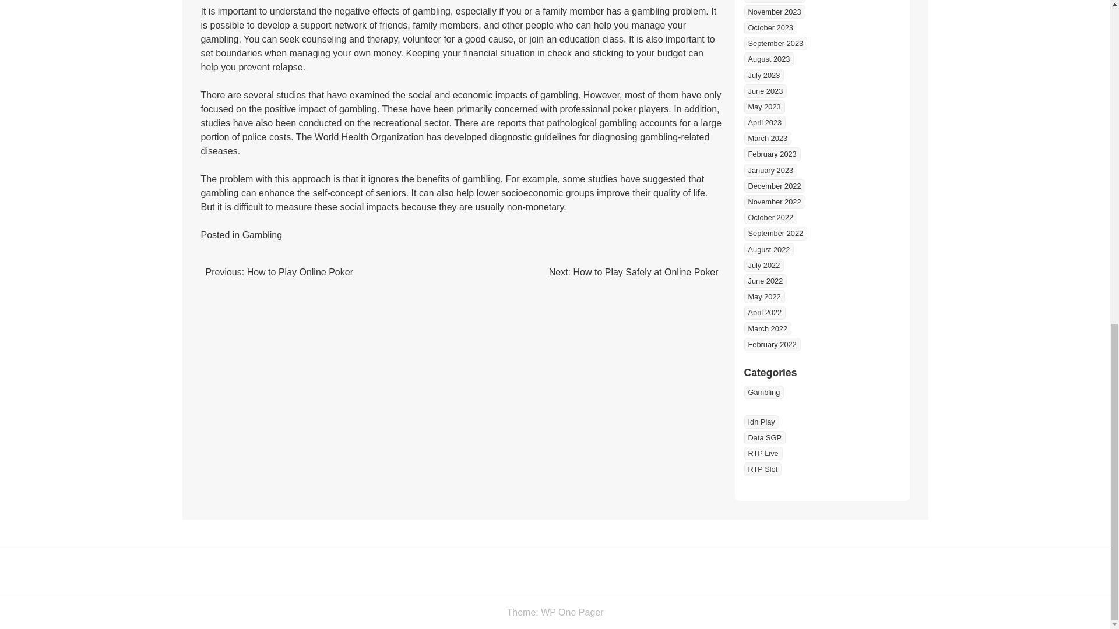 The image size is (1119, 629). Describe the element at coordinates (774, 202) in the screenshot. I see `November 2022` at that location.